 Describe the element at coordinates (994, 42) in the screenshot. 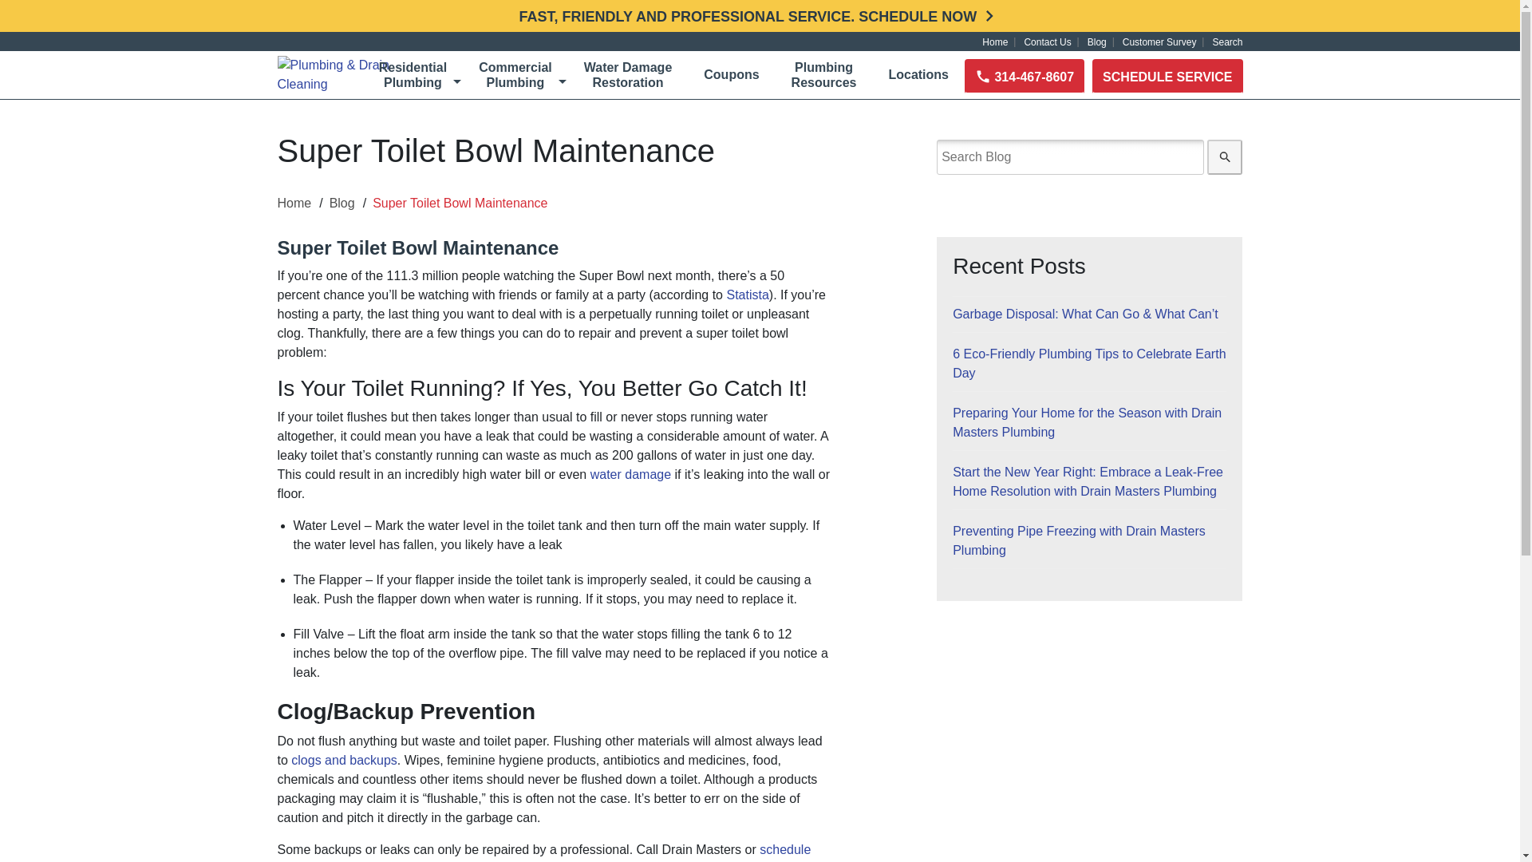

I see `Home` at that location.